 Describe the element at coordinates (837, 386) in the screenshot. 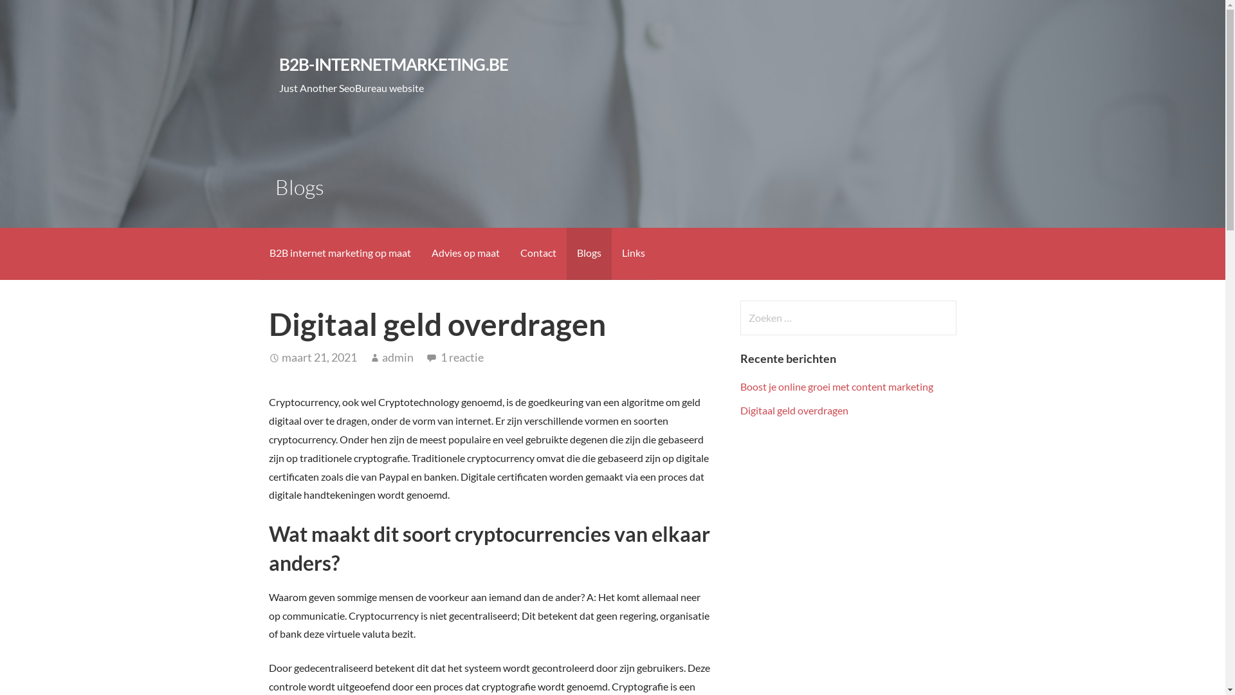

I see `Boost je online groei met content marketing` at that location.